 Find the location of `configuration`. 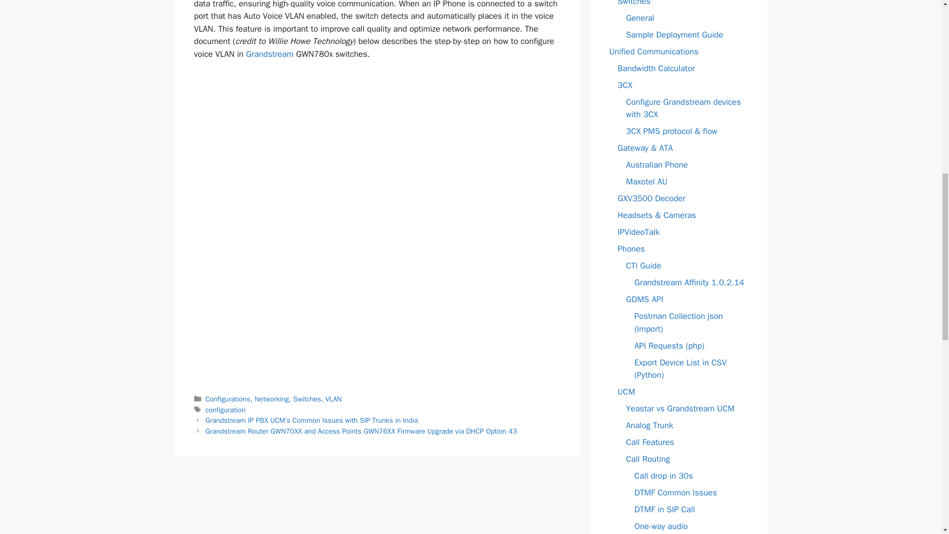

configuration is located at coordinates (225, 409).